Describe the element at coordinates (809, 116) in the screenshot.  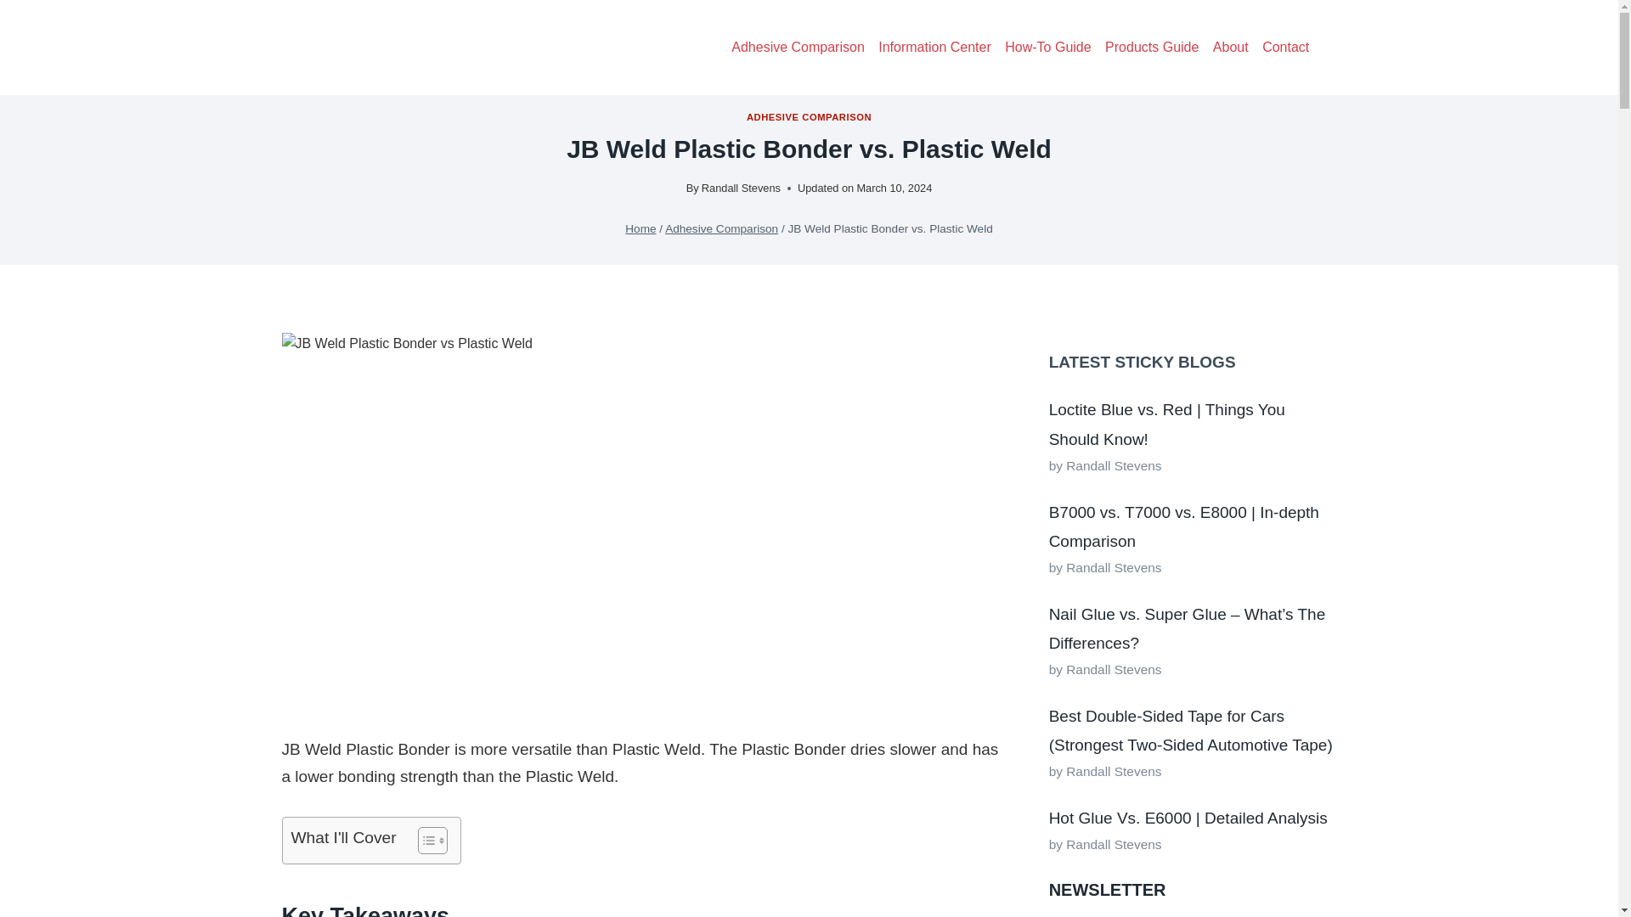
I see `ADHESIVE COMPARISON` at that location.